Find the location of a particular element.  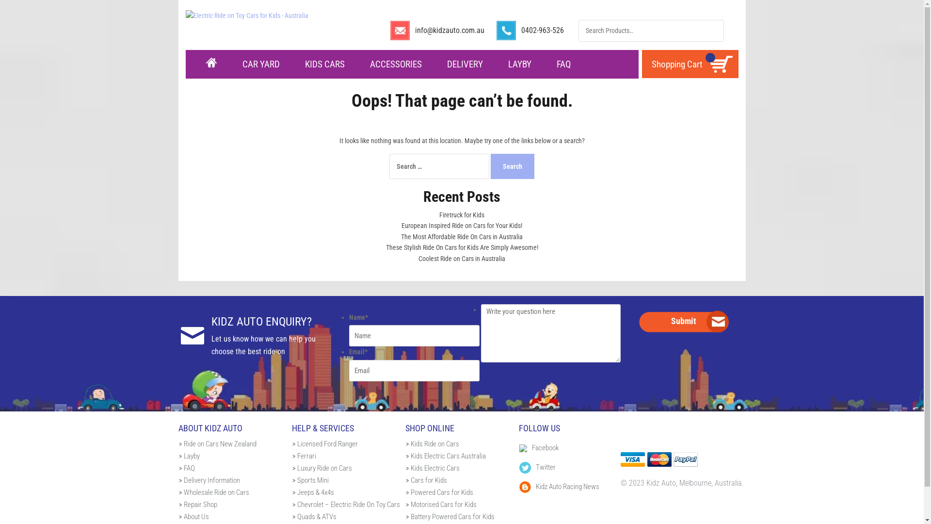

Quads & ATVs is located at coordinates (316, 517).